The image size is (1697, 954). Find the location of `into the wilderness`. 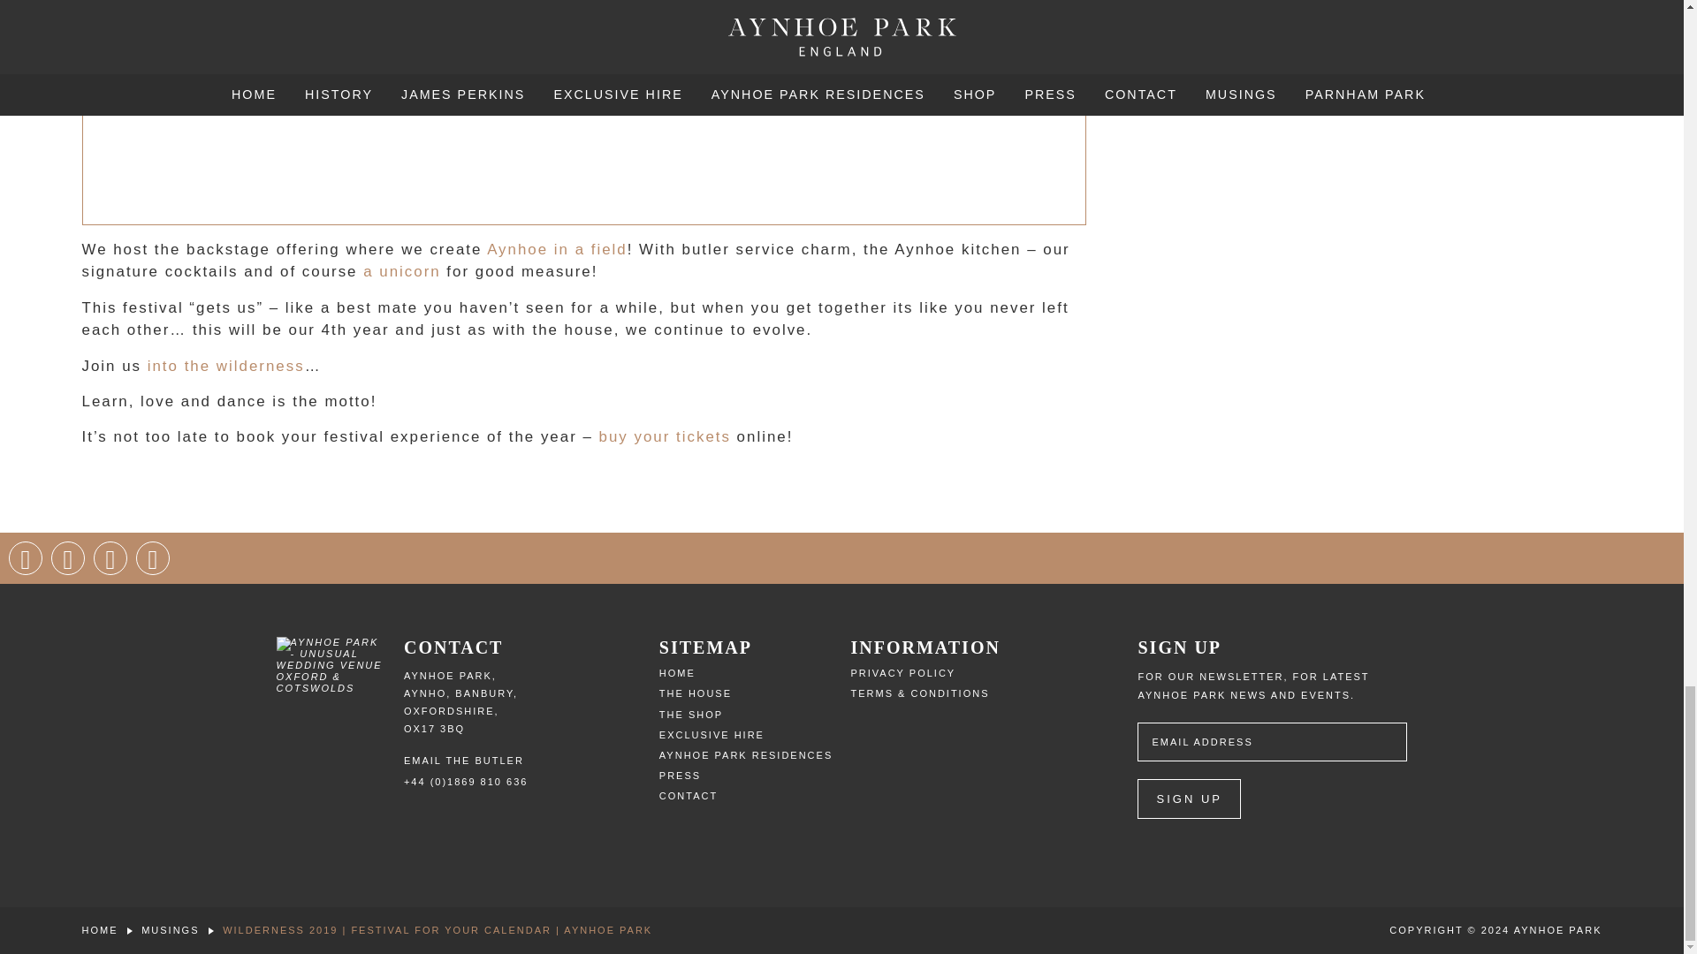

into the wilderness is located at coordinates (226, 366).